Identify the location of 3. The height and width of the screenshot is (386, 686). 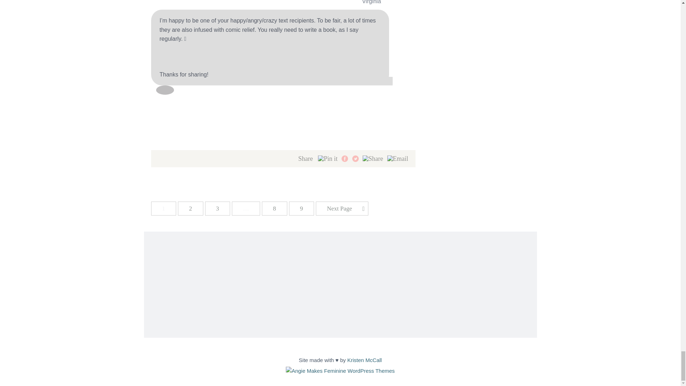
(218, 208).